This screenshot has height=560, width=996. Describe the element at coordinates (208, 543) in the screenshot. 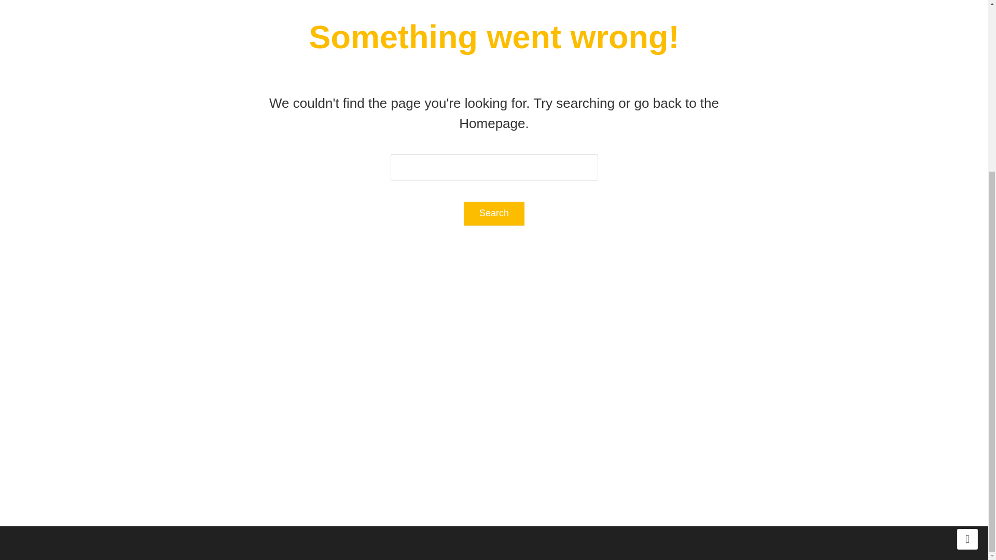

I see `About Us` at that location.